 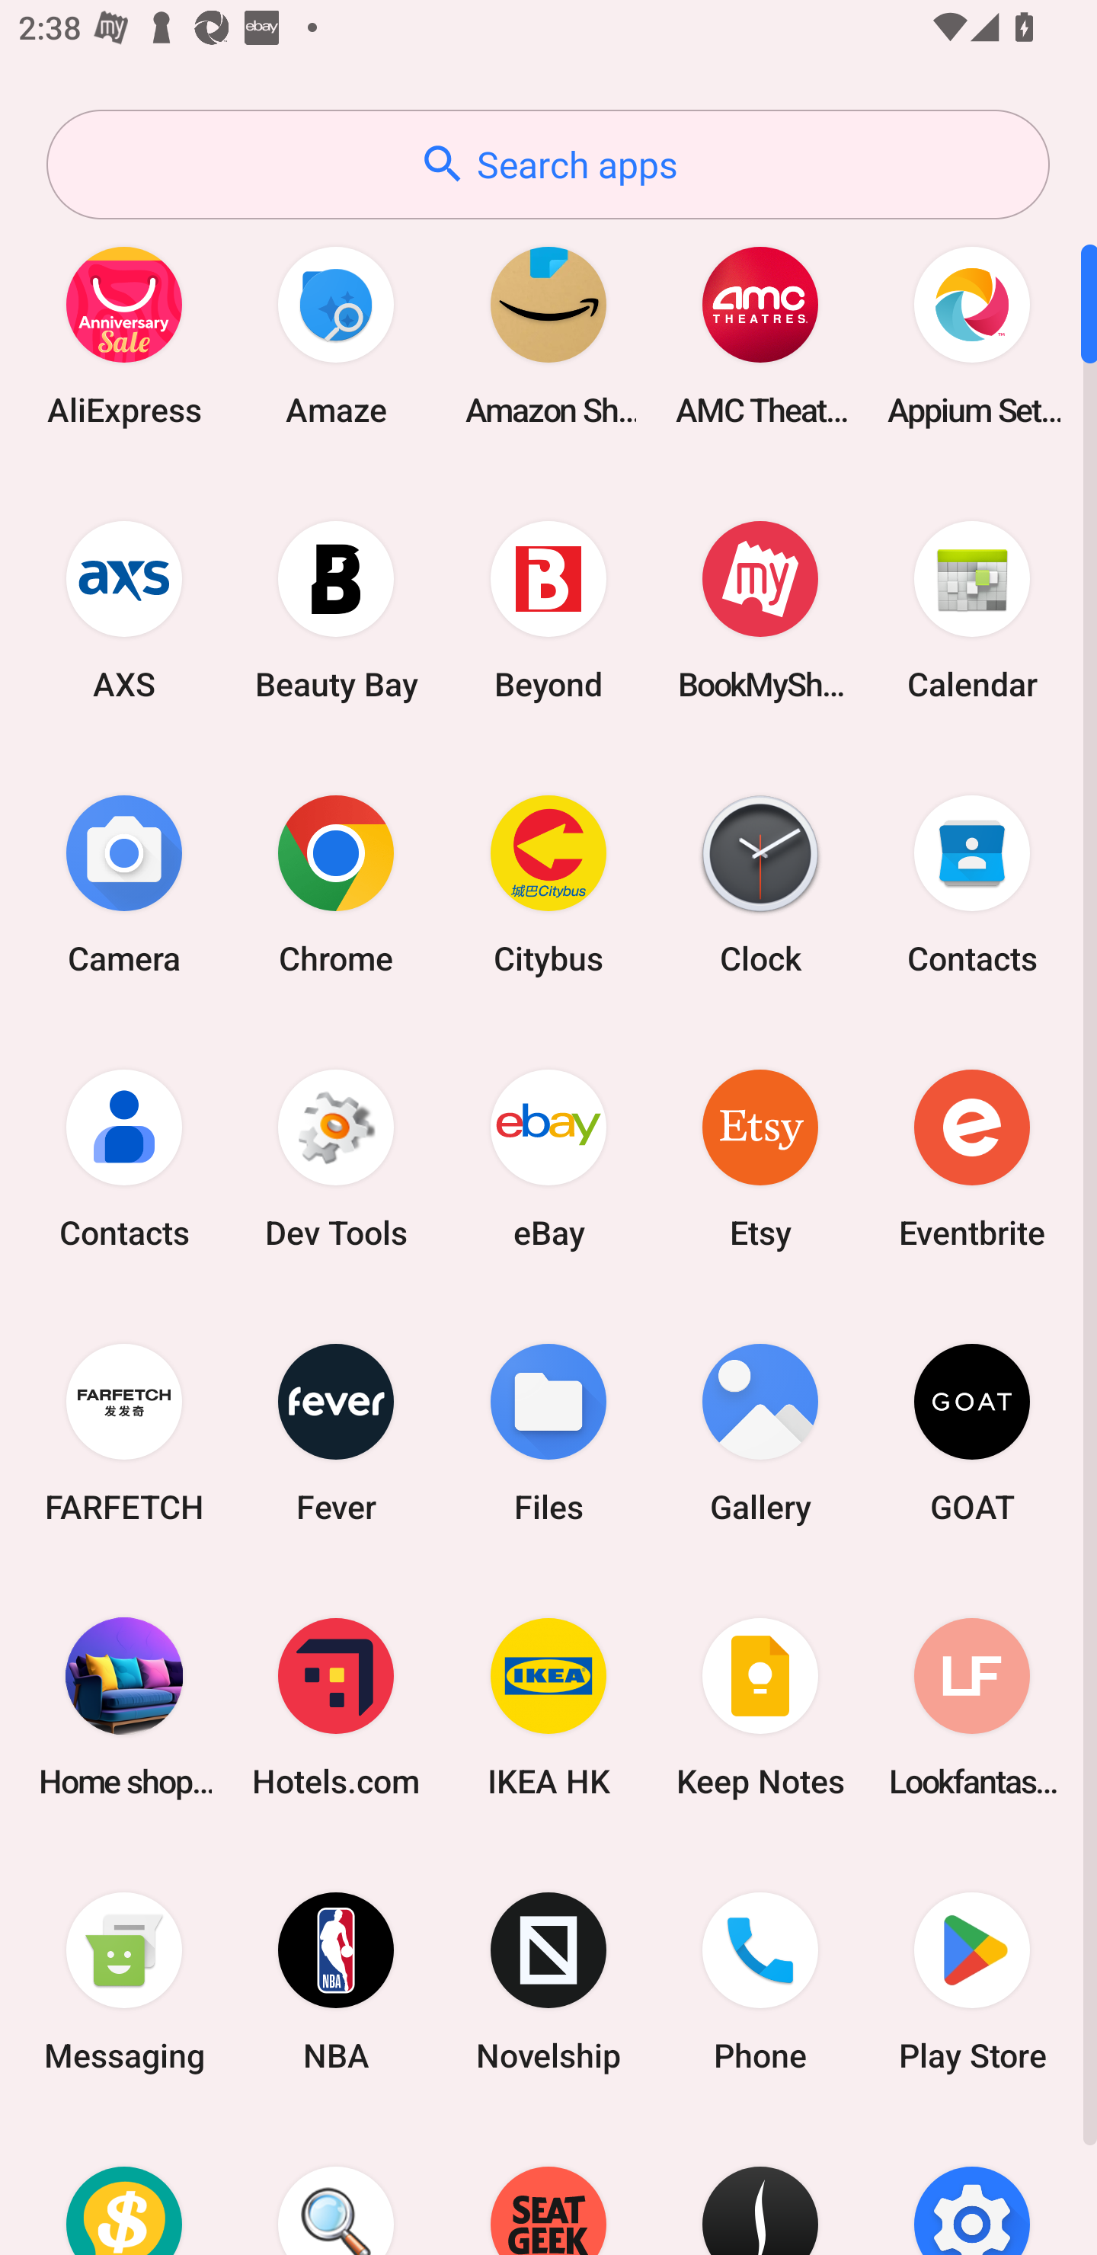 What do you see at coordinates (760, 1158) in the screenshot?
I see `Etsy` at bounding box center [760, 1158].